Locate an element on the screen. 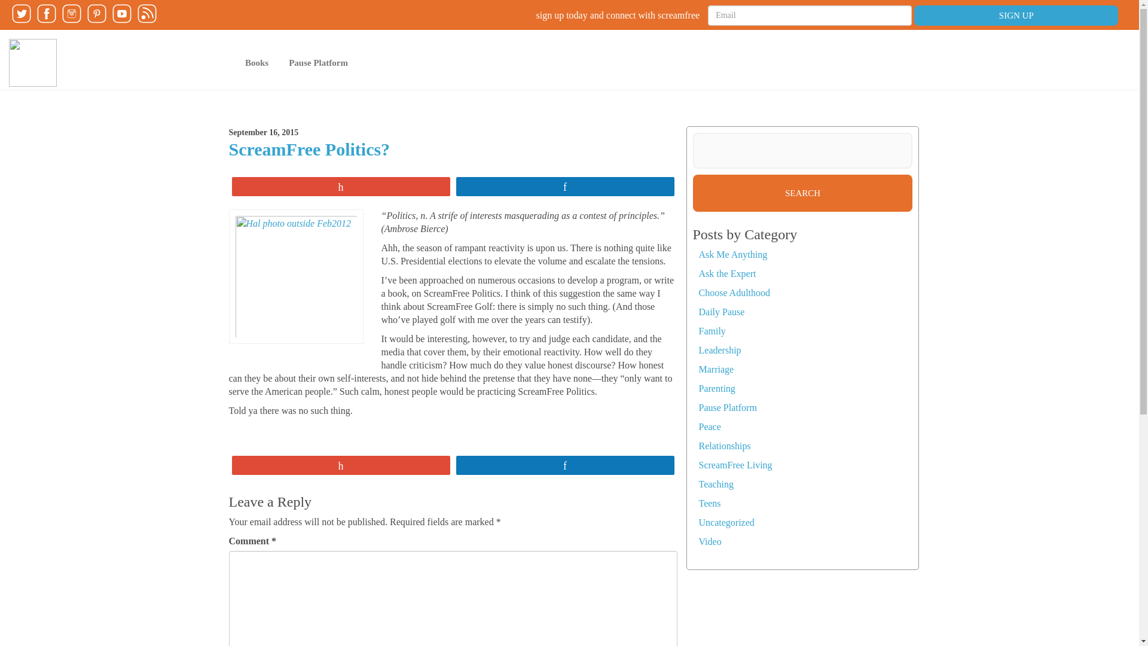  SIGN UP is located at coordinates (1016, 16).